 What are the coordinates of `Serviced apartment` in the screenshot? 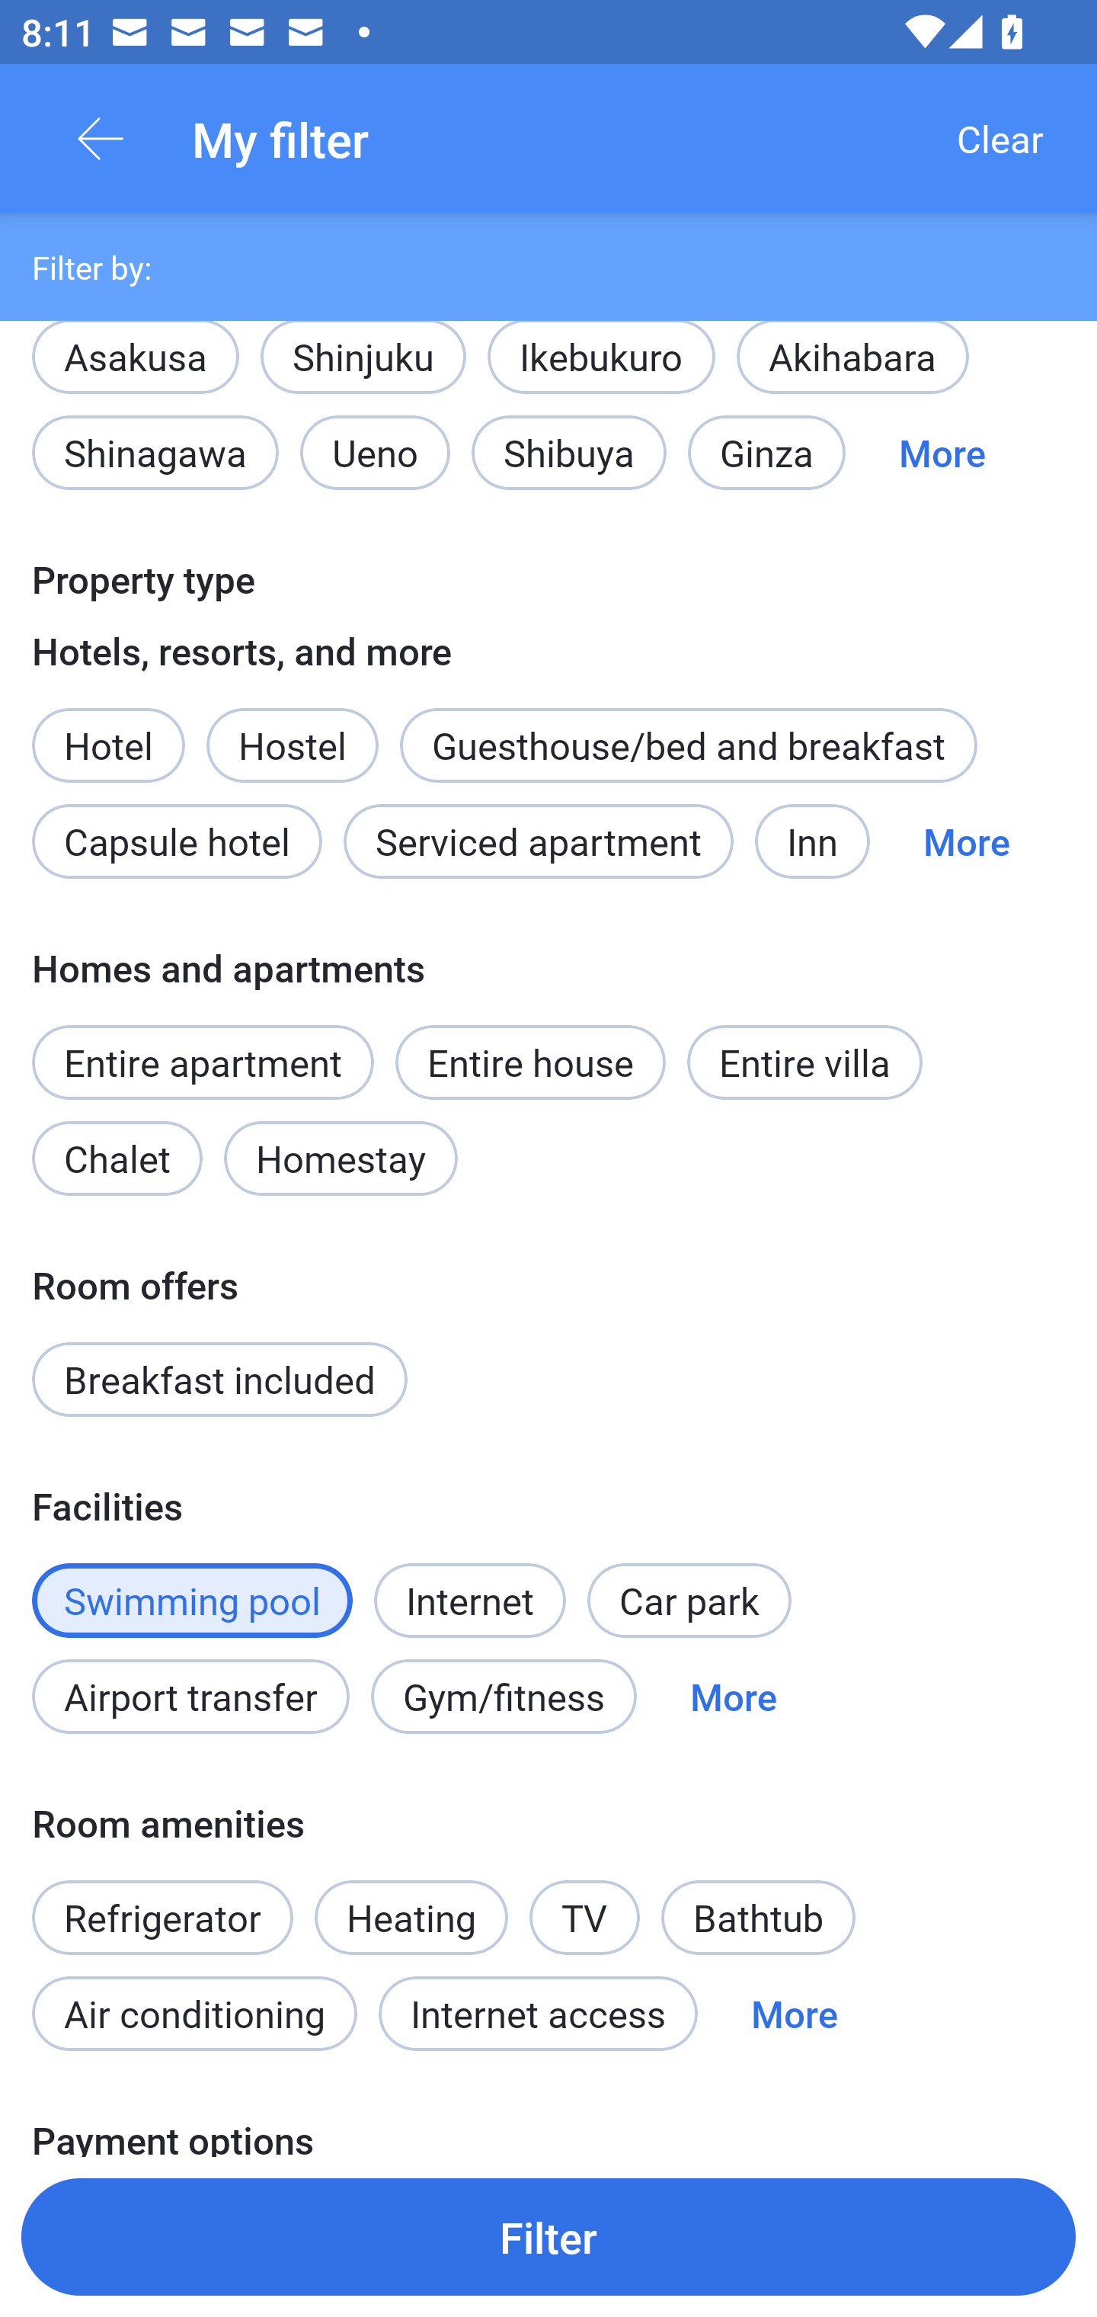 It's located at (538, 841).